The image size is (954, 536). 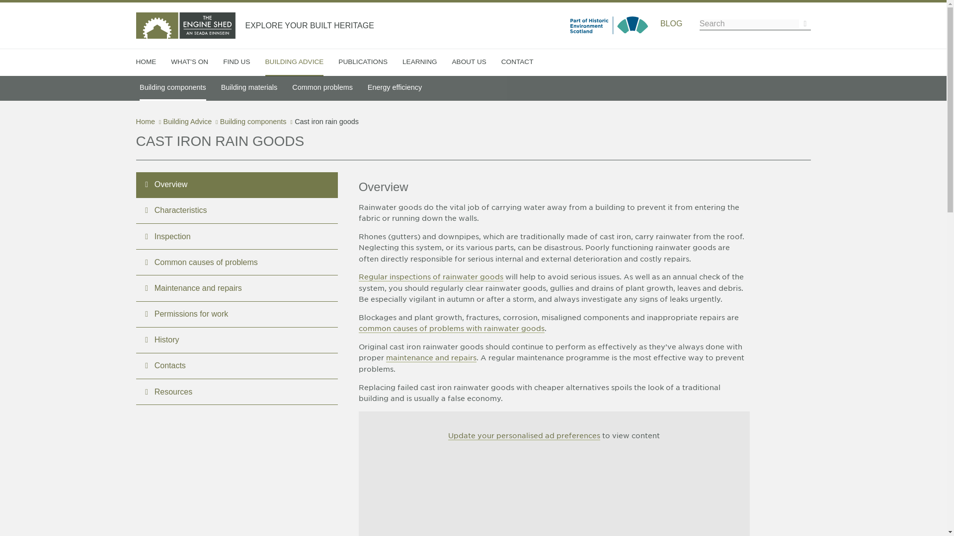 I want to click on Building components, so click(x=172, y=88).